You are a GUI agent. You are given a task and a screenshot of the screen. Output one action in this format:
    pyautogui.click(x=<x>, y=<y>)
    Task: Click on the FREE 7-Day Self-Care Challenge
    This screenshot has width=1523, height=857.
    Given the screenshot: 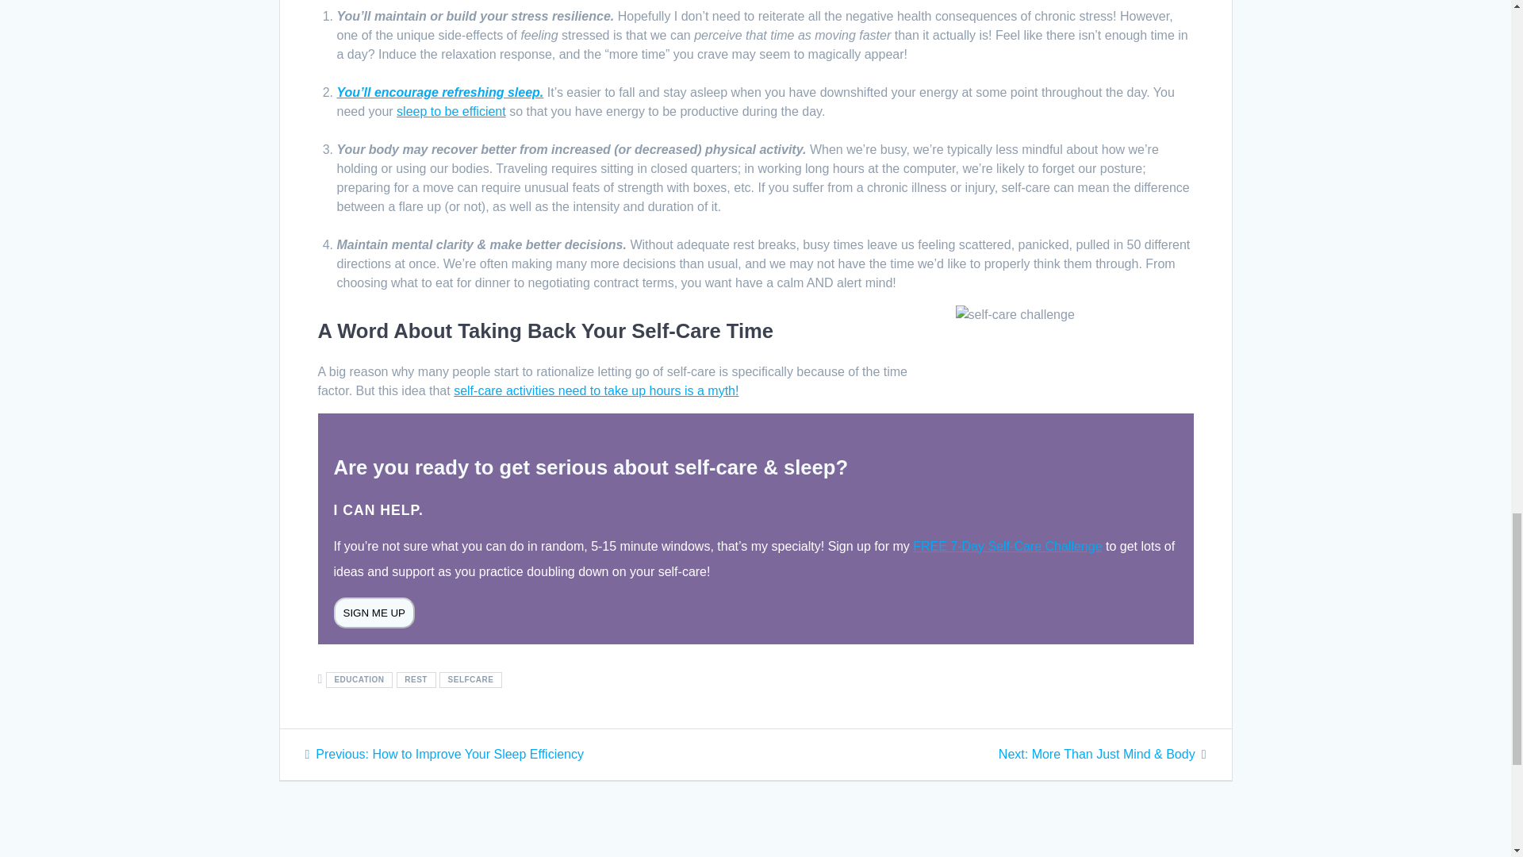 What is the action you would take?
    pyautogui.click(x=1007, y=546)
    